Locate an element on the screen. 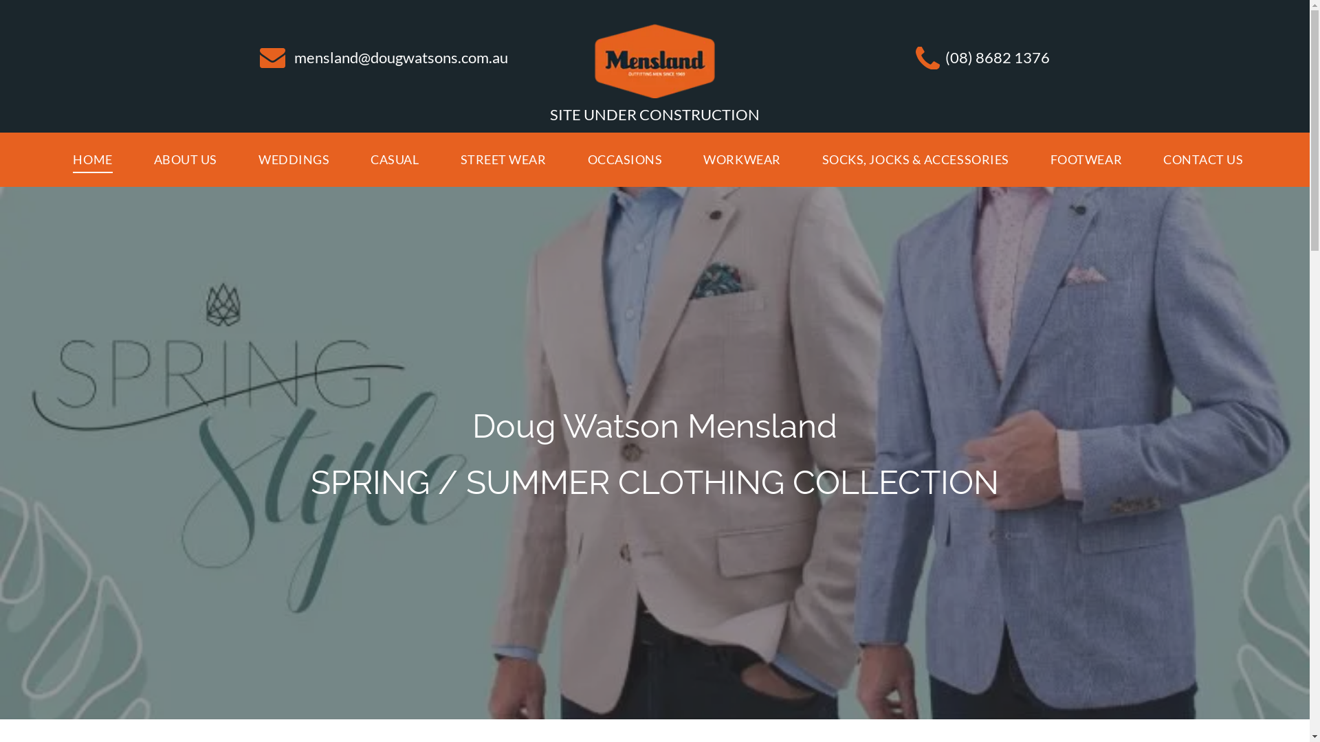  Mensland Logo is located at coordinates (654, 61).